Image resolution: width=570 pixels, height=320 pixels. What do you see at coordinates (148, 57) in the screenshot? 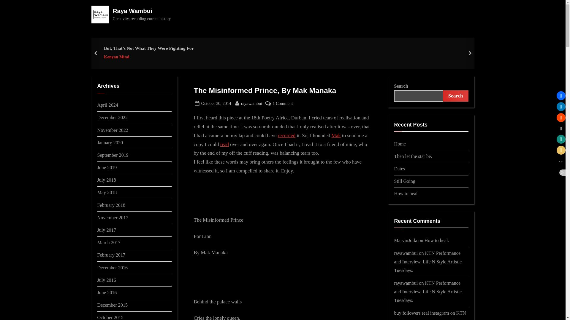
I see `Watch Mak Manaka` at bounding box center [148, 57].